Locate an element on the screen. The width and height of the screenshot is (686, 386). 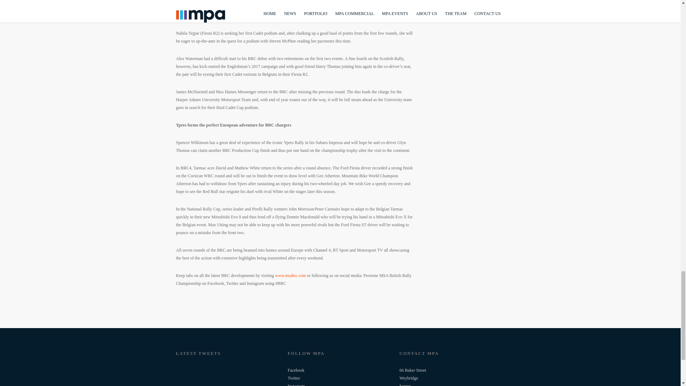
www.msabrc.com is located at coordinates (290, 275).